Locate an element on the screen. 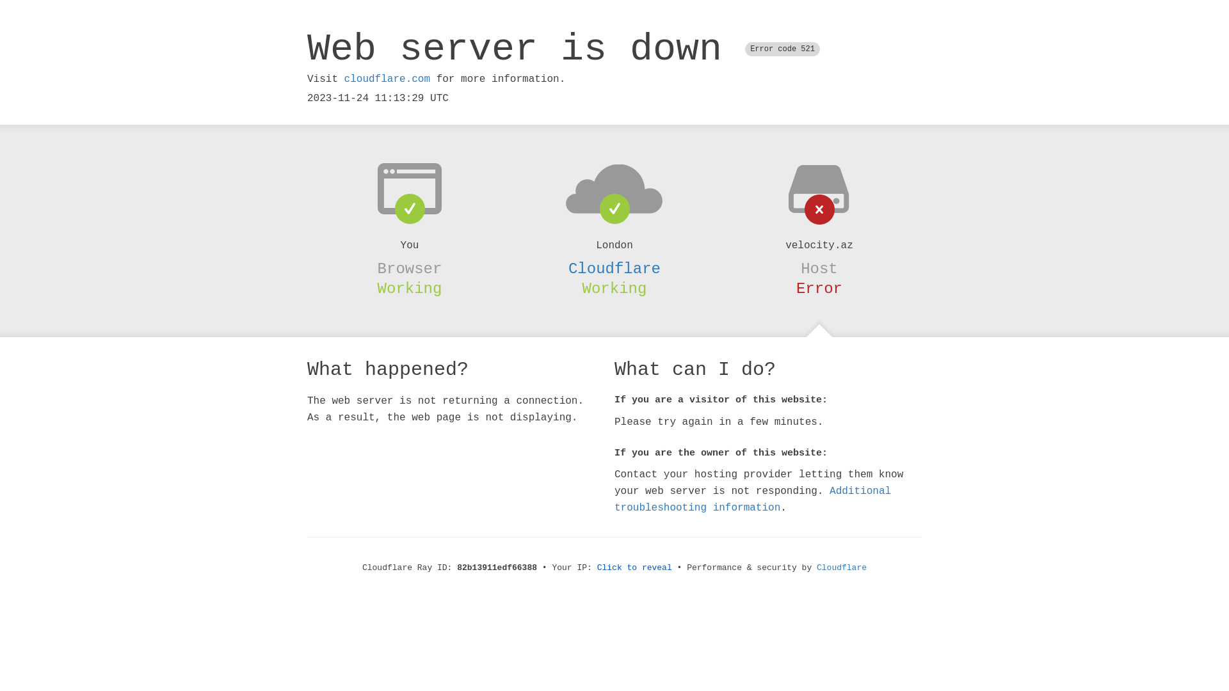 The width and height of the screenshot is (1229, 691). Click to reveal is located at coordinates (635, 568).